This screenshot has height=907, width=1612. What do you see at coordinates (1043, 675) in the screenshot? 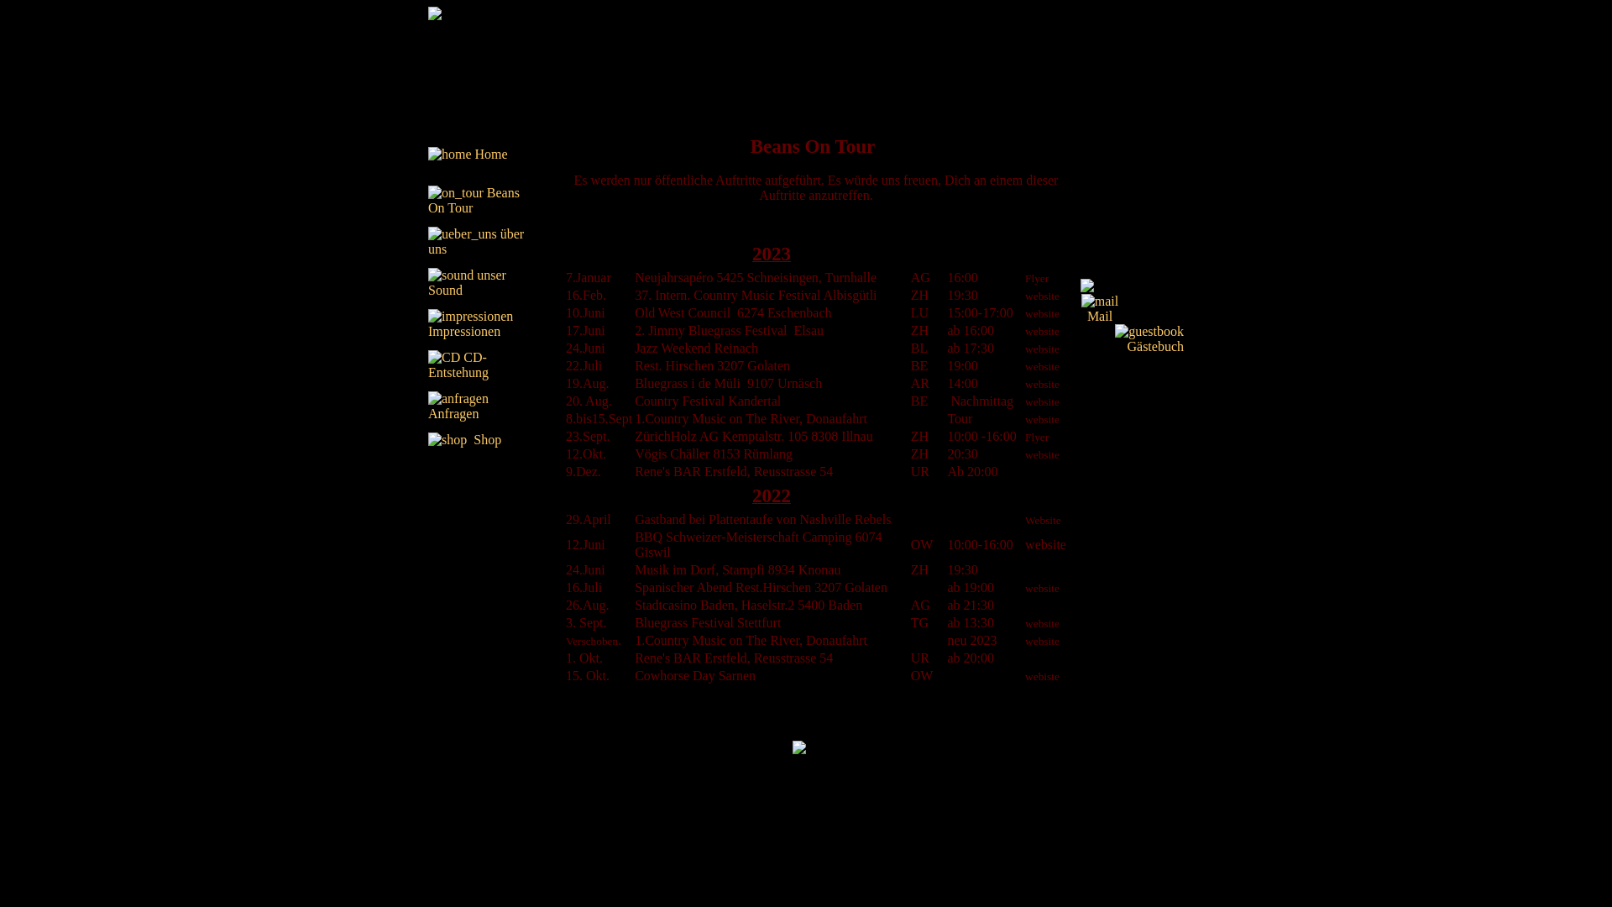
I see `webiste` at bounding box center [1043, 675].